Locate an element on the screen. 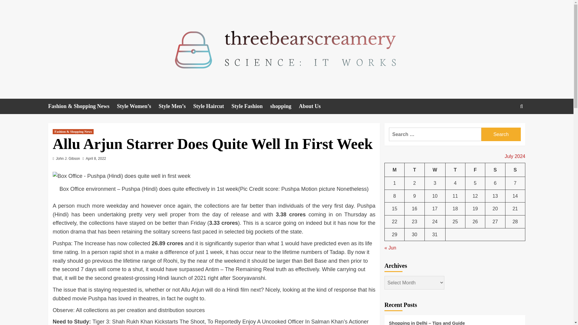 Image resolution: width=578 pixels, height=325 pixels. John J. Gibson is located at coordinates (68, 158).